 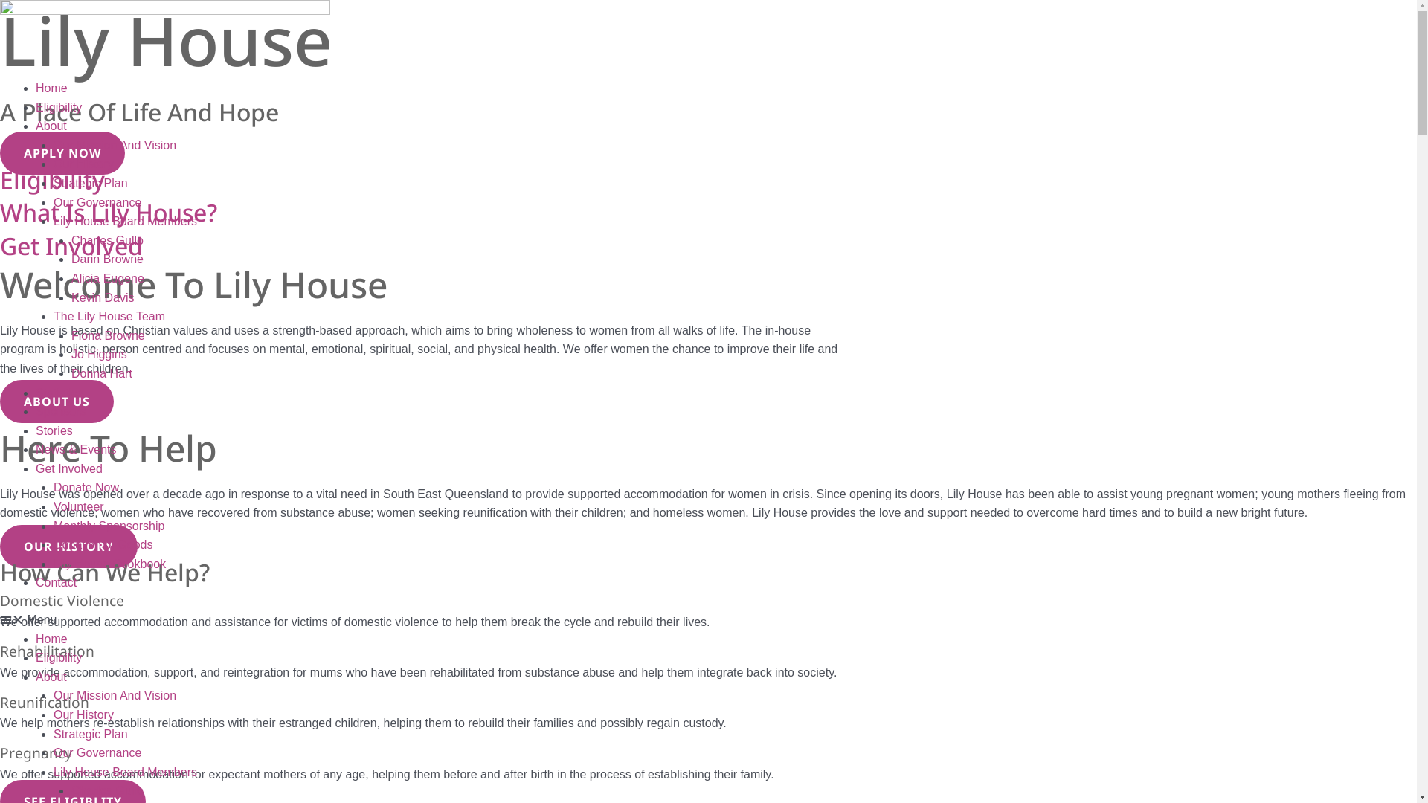 I want to click on Eligibility, so click(x=59, y=107).